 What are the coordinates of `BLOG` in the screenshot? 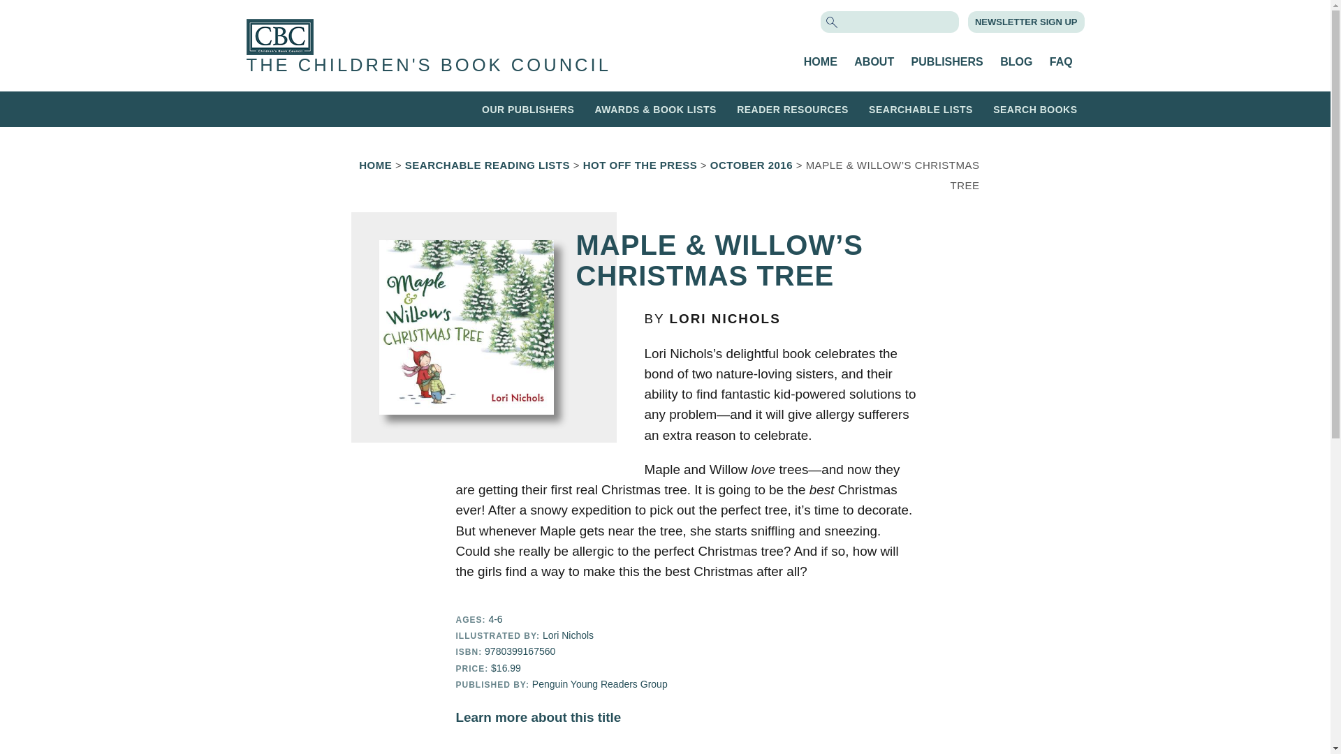 It's located at (1016, 61).